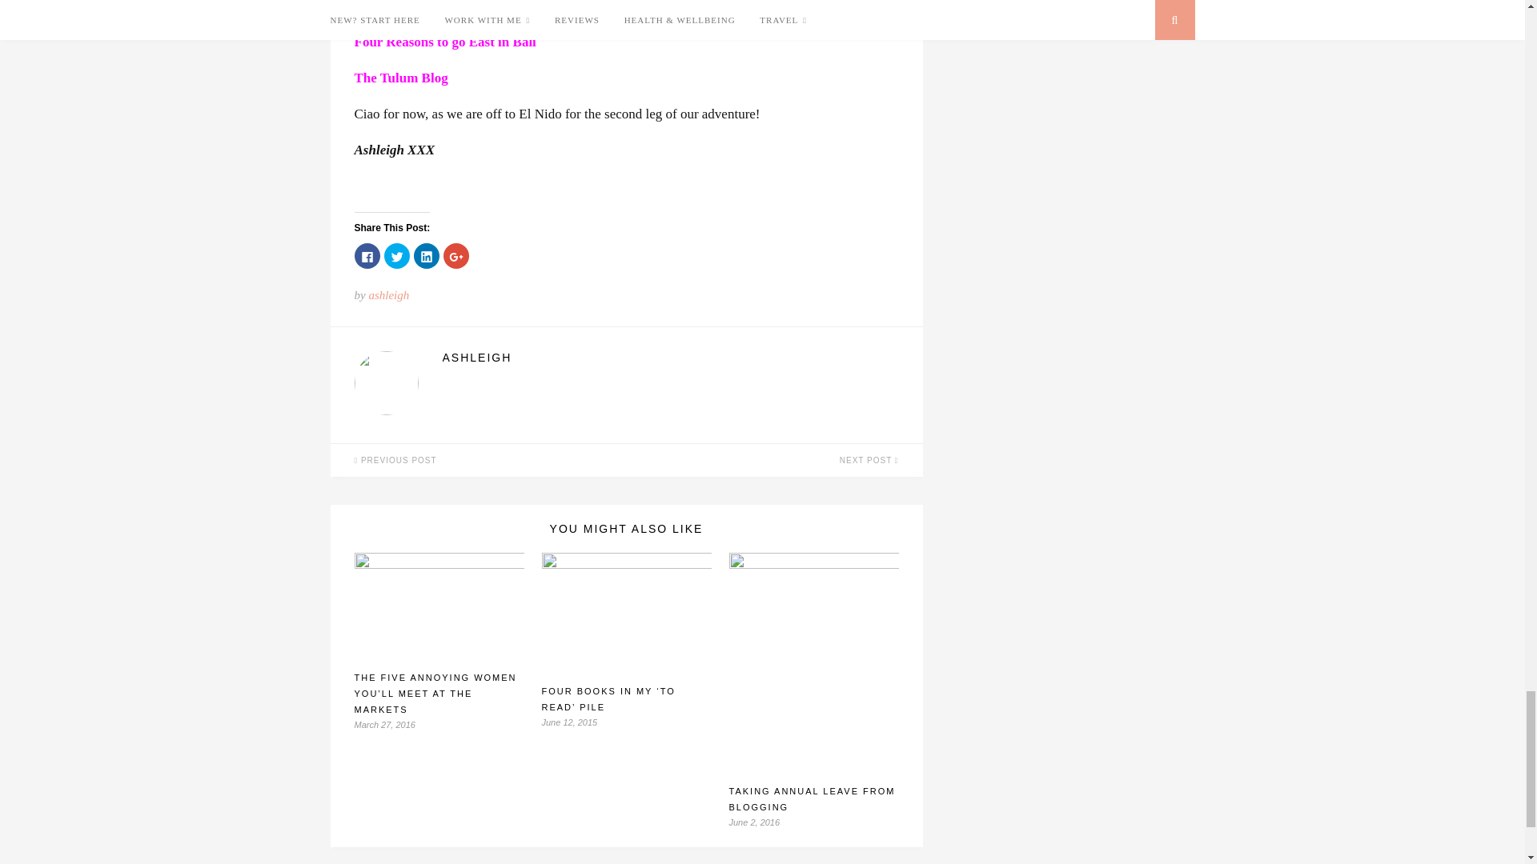 This screenshot has height=864, width=1537. Describe the element at coordinates (443, 42) in the screenshot. I see `Four Reasons to go East in Bali` at that location.